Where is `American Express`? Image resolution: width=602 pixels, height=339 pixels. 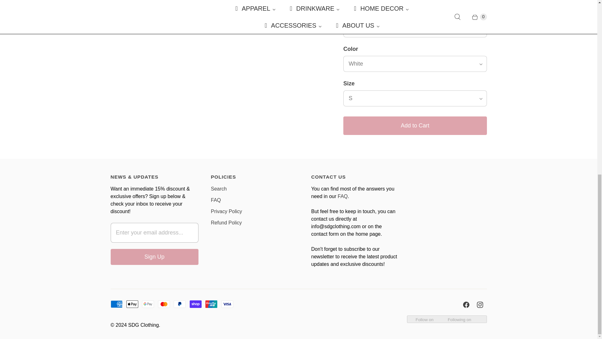
American Express is located at coordinates (116, 304).